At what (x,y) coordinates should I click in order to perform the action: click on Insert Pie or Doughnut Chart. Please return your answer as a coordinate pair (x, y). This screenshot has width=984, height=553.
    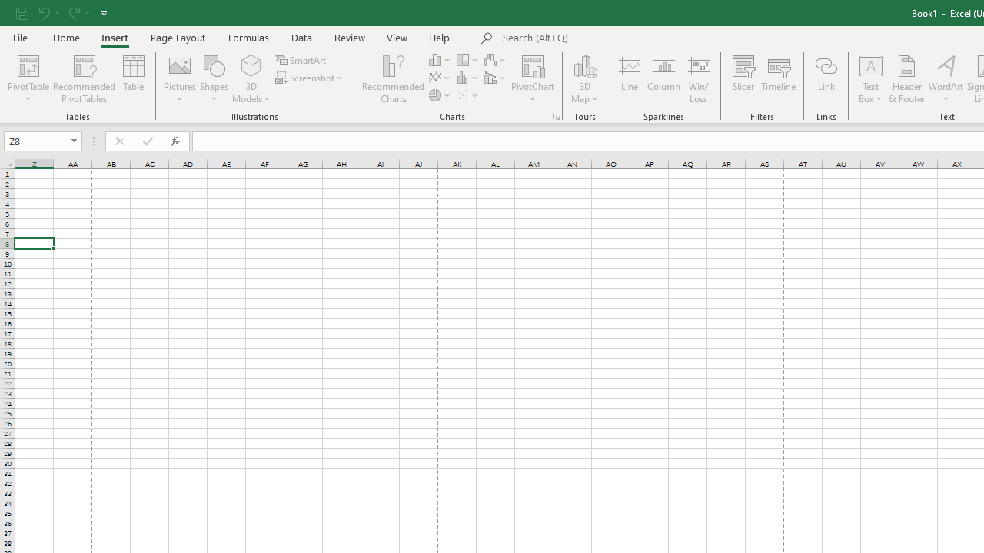
    Looking at the image, I should click on (440, 95).